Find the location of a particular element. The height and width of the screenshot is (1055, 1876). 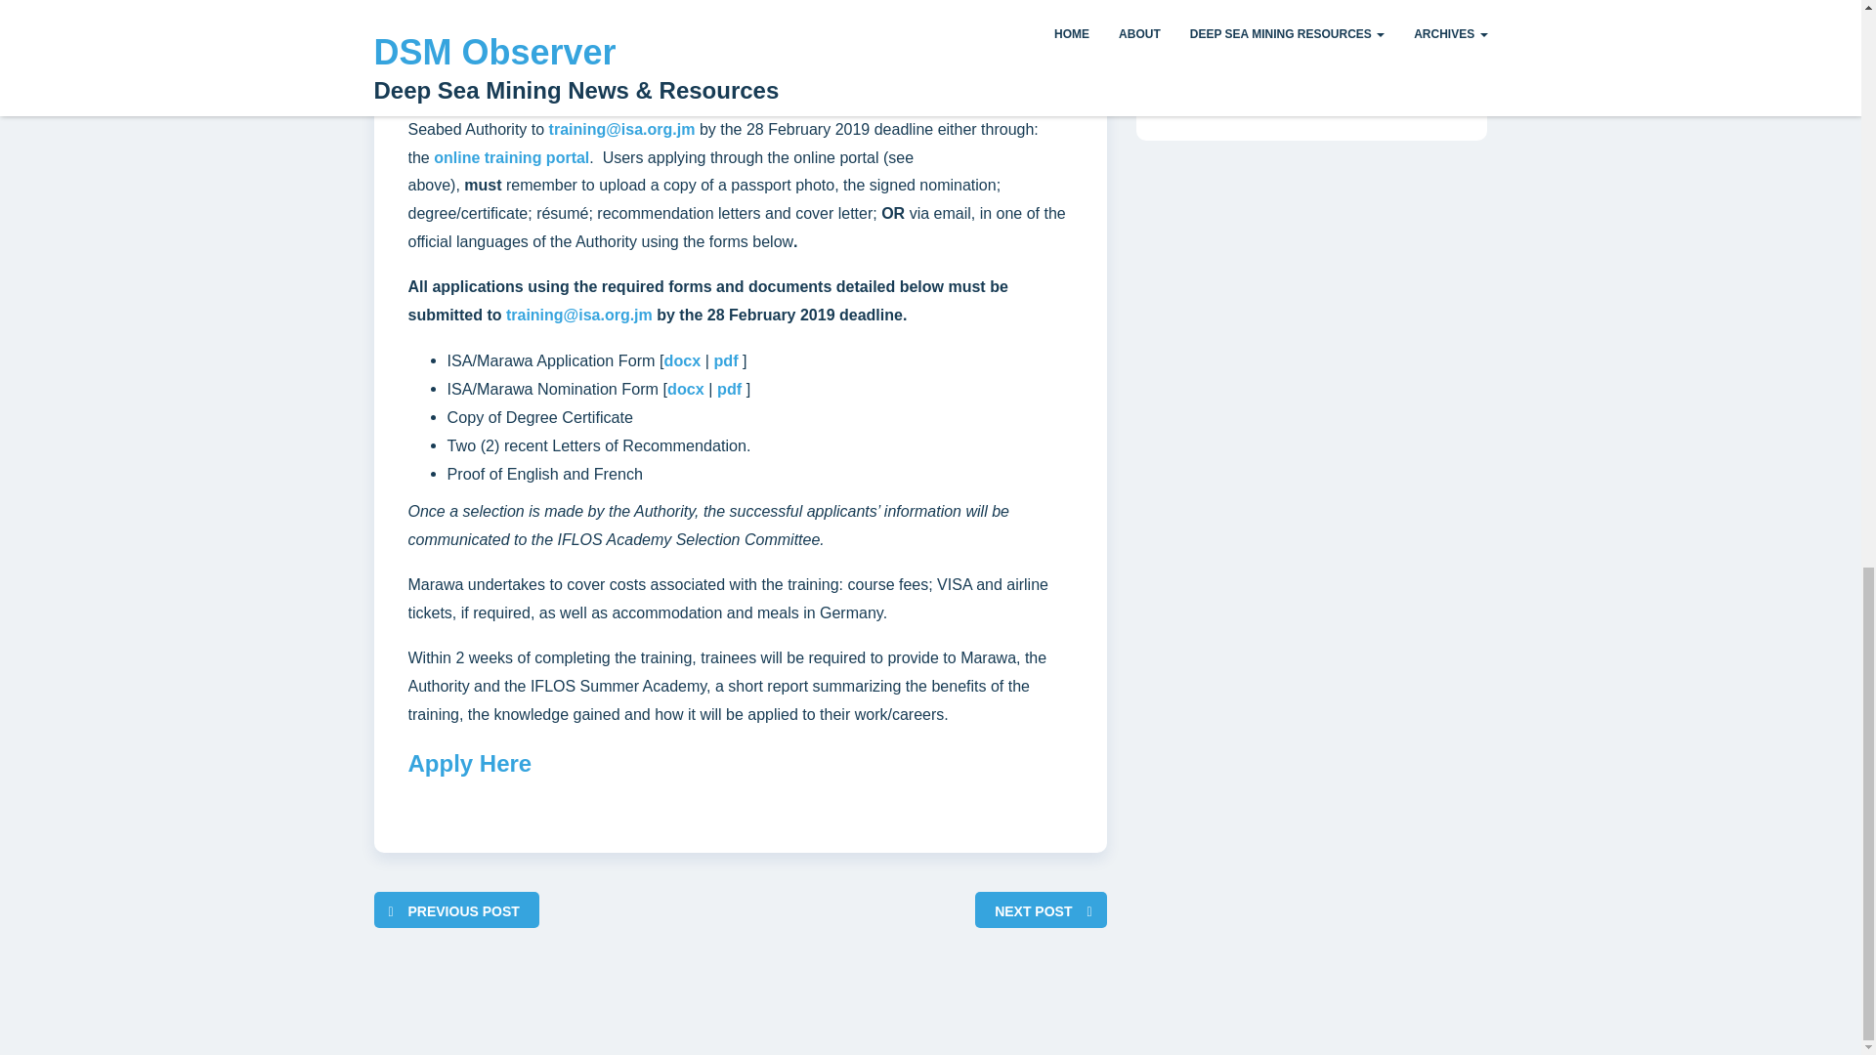

online training portal is located at coordinates (510, 157).